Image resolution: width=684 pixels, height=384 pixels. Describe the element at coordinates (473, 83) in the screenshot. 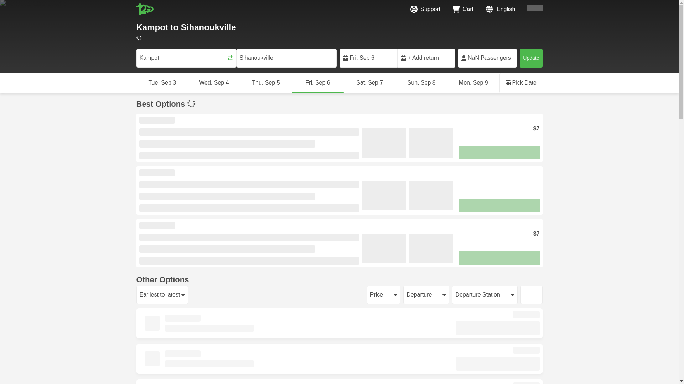

I see `Mon, Sep 9` at that location.